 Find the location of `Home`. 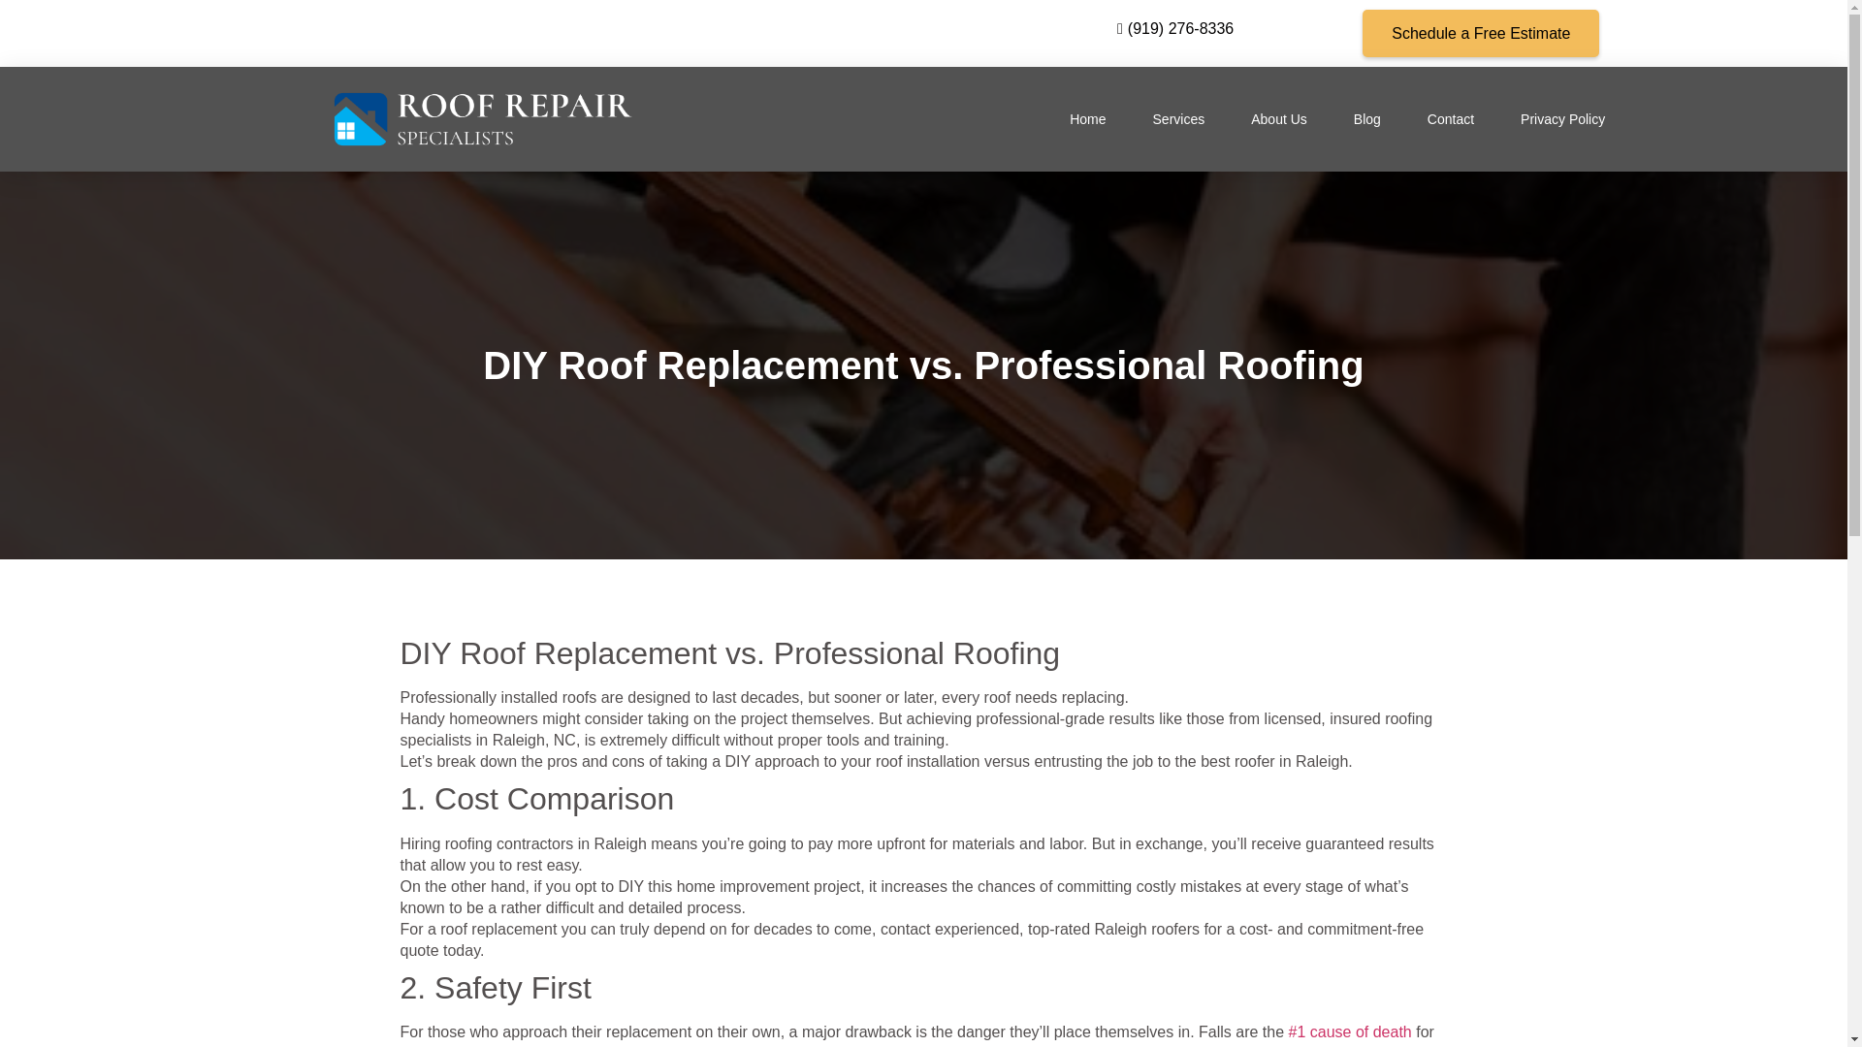

Home is located at coordinates (1087, 118).